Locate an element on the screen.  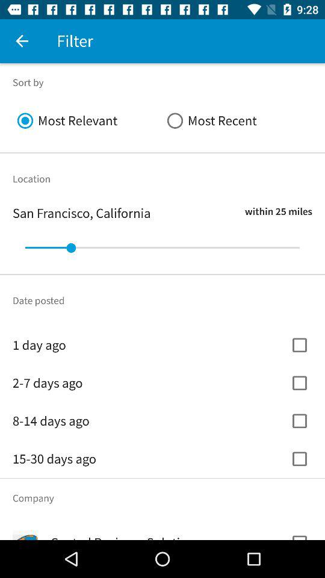
tap item to the left of filter item is located at coordinates (22, 41).